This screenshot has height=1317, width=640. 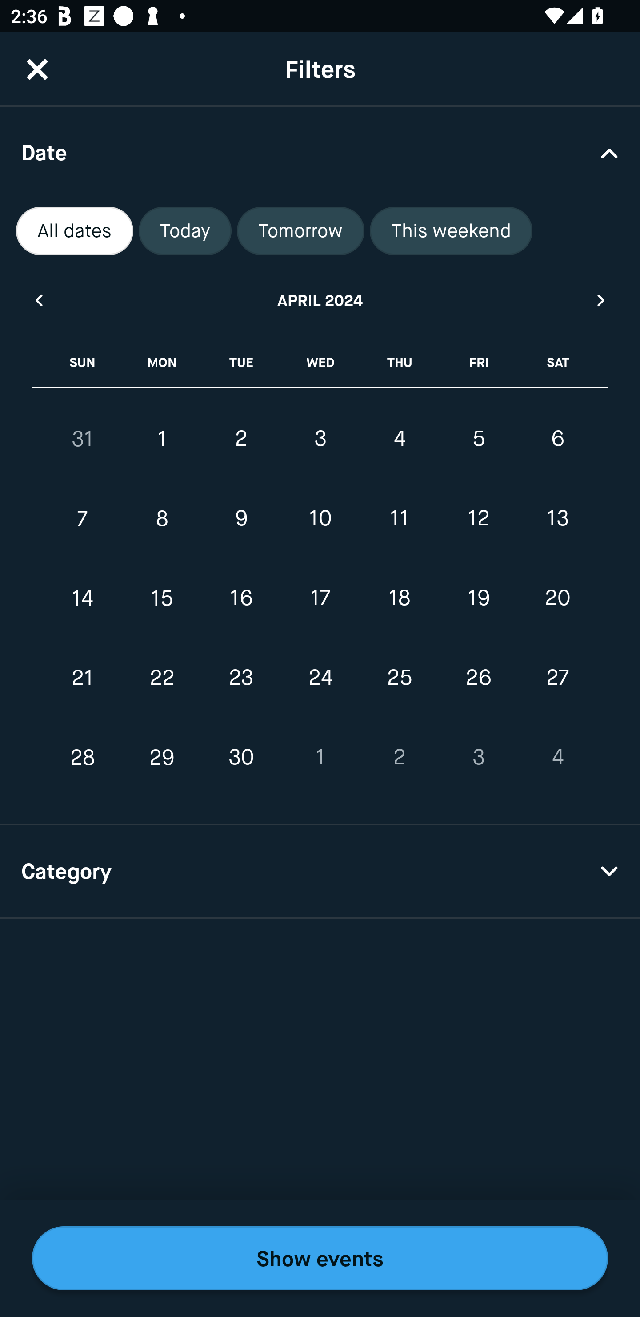 What do you see at coordinates (399, 677) in the screenshot?
I see `25` at bounding box center [399, 677].